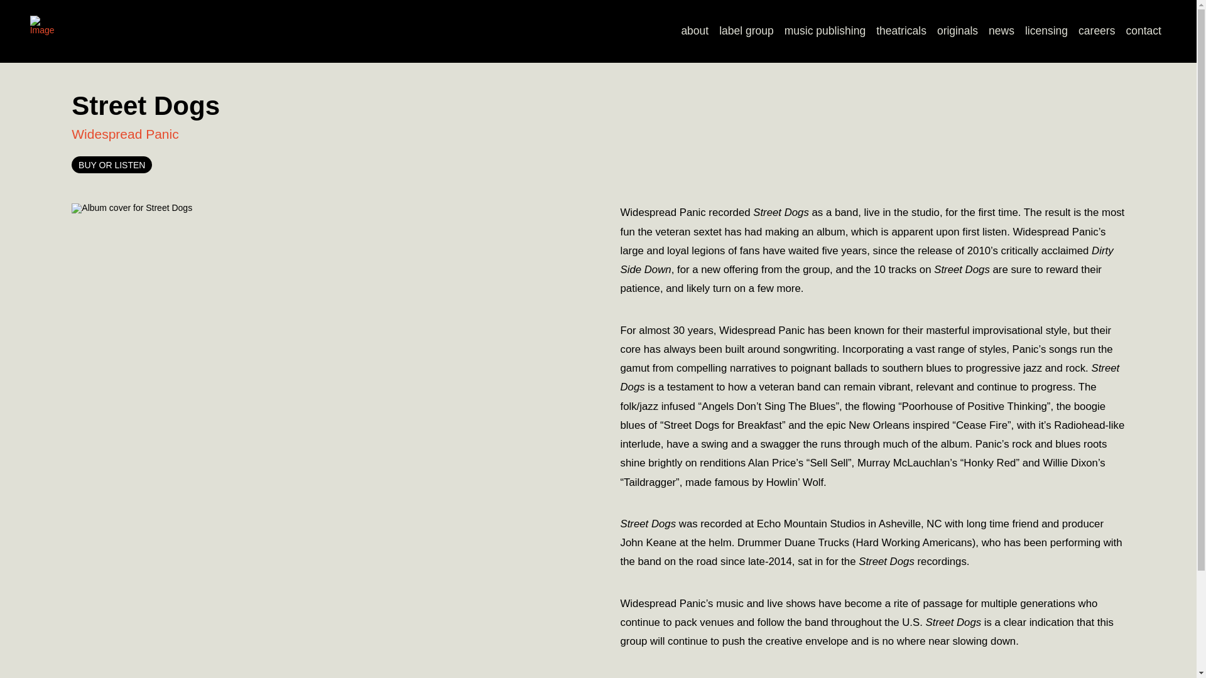 The width and height of the screenshot is (1206, 678). What do you see at coordinates (695, 31) in the screenshot?
I see `about` at bounding box center [695, 31].